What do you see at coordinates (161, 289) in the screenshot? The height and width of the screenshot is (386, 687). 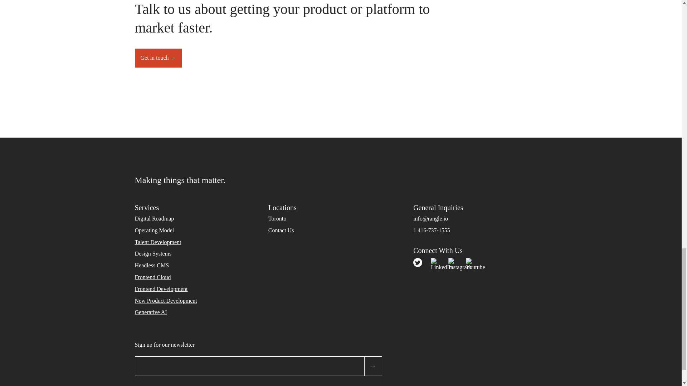 I see `Frontend Development` at bounding box center [161, 289].